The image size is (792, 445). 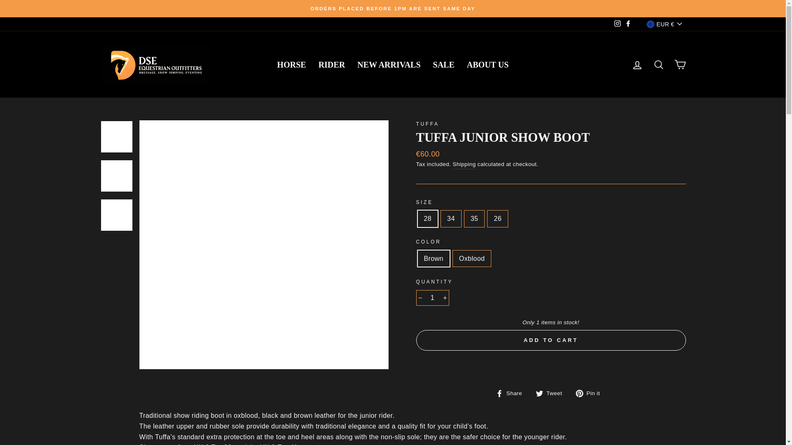 What do you see at coordinates (427, 124) in the screenshot?
I see `Tuffa` at bounding box center [427, 124].